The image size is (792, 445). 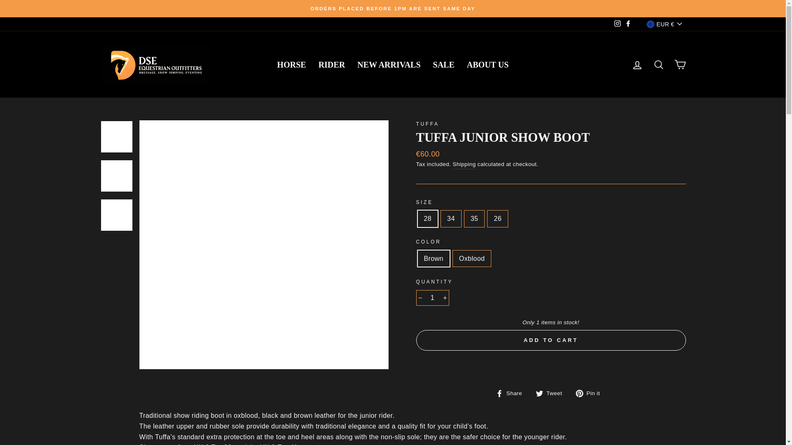 What do you see at coordinates (427, 124) in the screenshot?
I see `Tuffa` at bounding box center [427, 124].